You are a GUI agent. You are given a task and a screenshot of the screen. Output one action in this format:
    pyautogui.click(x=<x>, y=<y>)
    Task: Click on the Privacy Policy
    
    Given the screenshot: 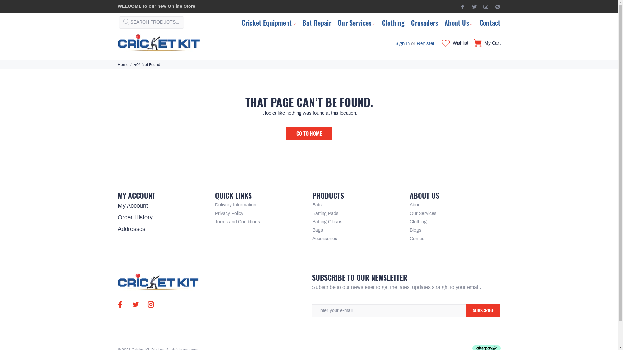 What is the action you would take?
    pyautogui.click(x=229, y=214)
    